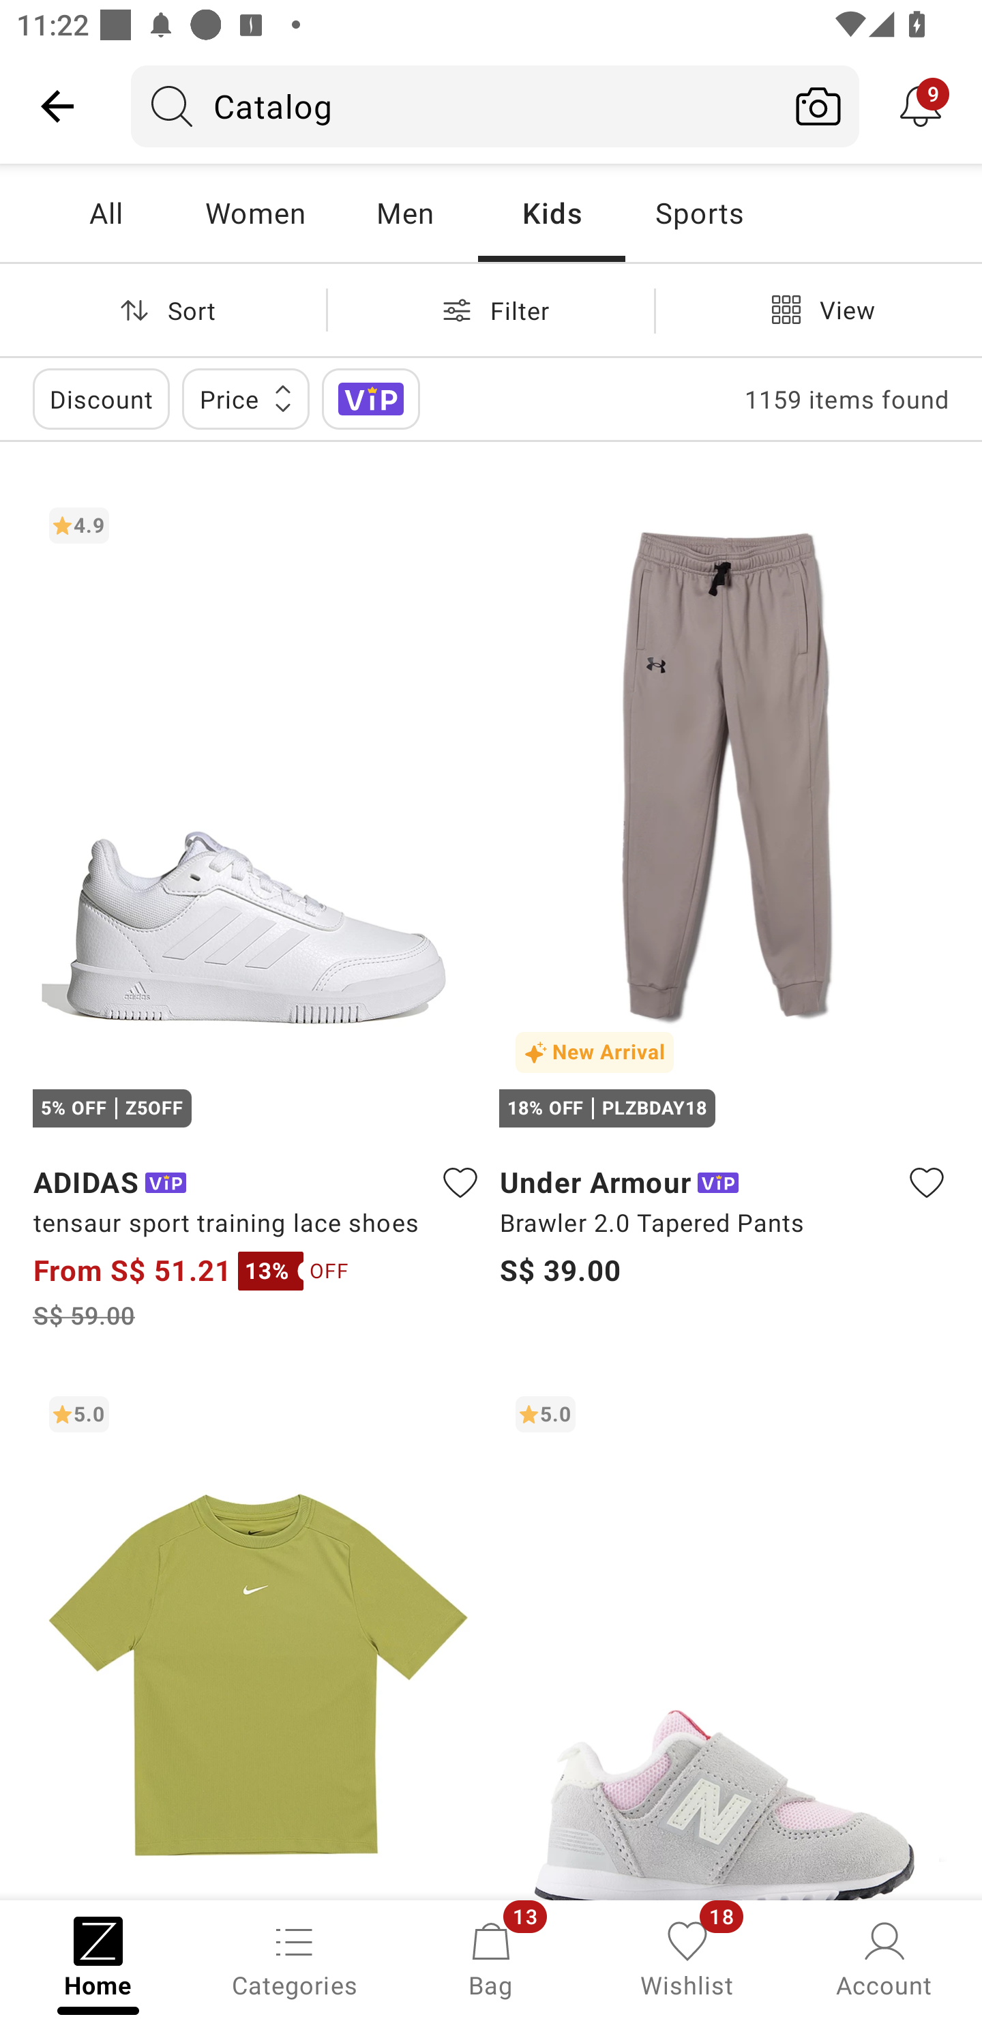 Image resolution: width=982 pixels, height=2019 pixels. Describe the element at coordinates (404, 213) in the screenshot. I see `Men` at that location.